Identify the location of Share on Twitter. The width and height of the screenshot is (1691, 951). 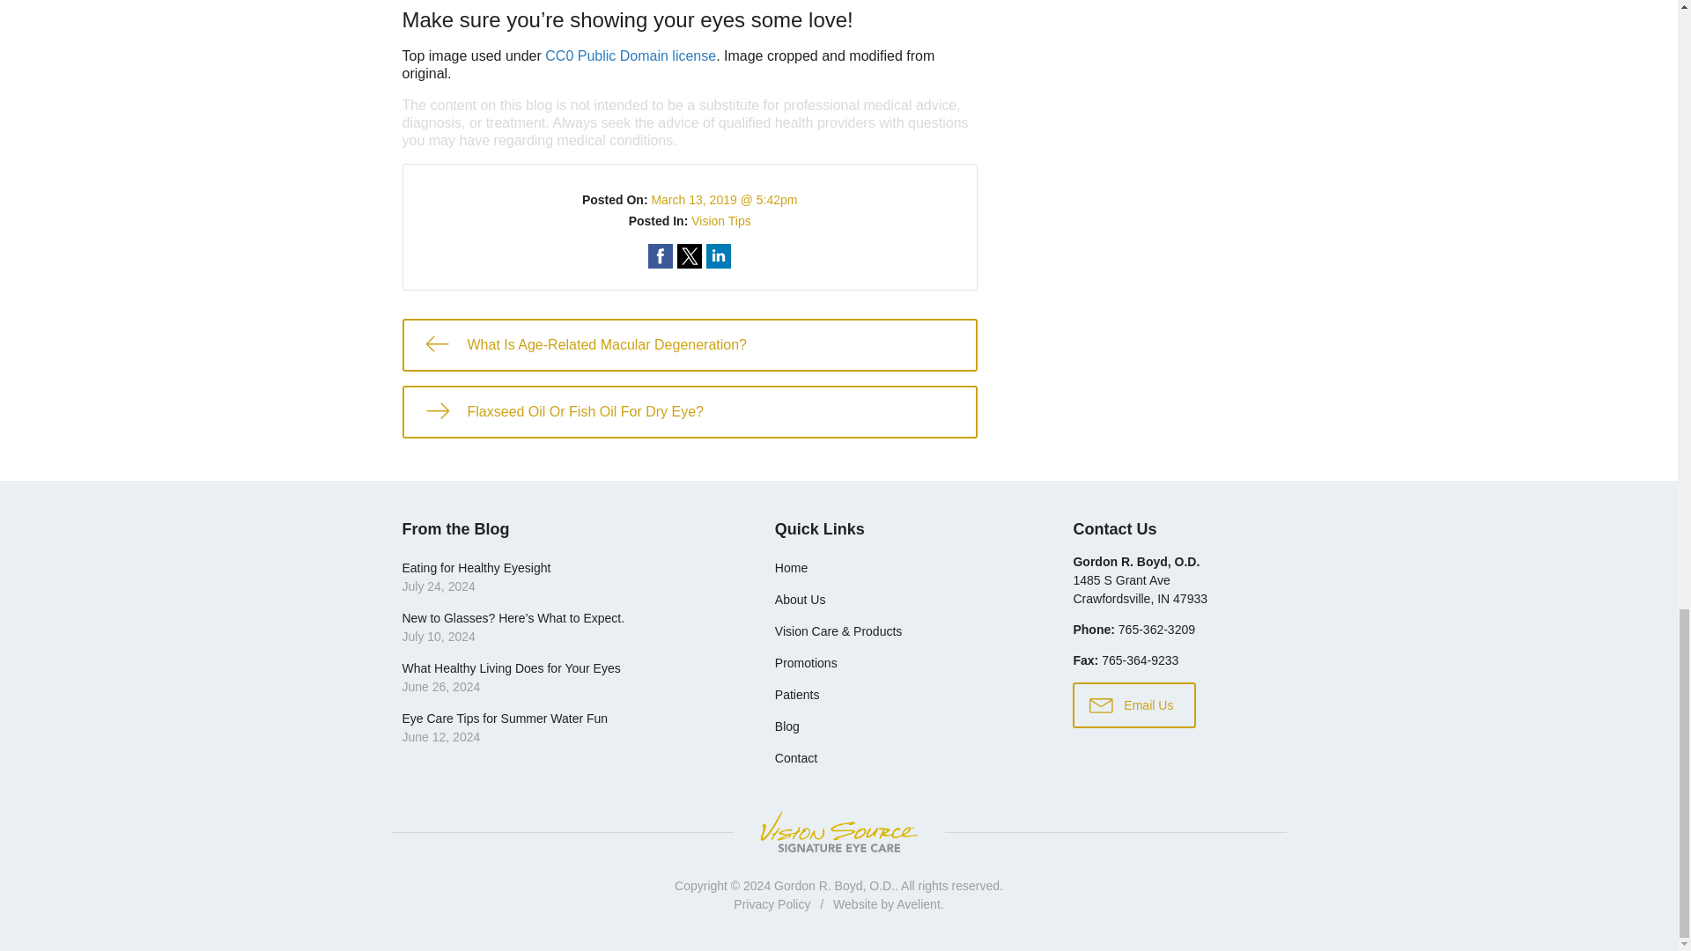
(564, 577).